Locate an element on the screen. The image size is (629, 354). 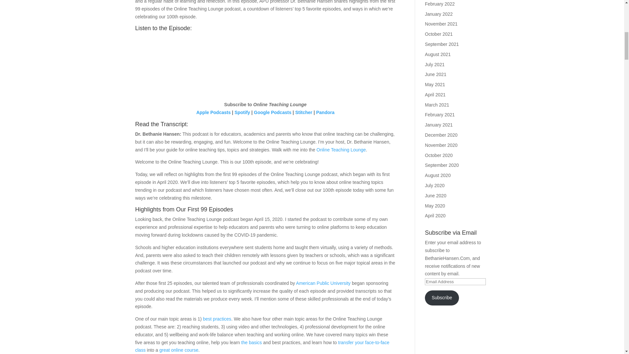
Online Teaching Lounge is located at coordinates (341, 150).